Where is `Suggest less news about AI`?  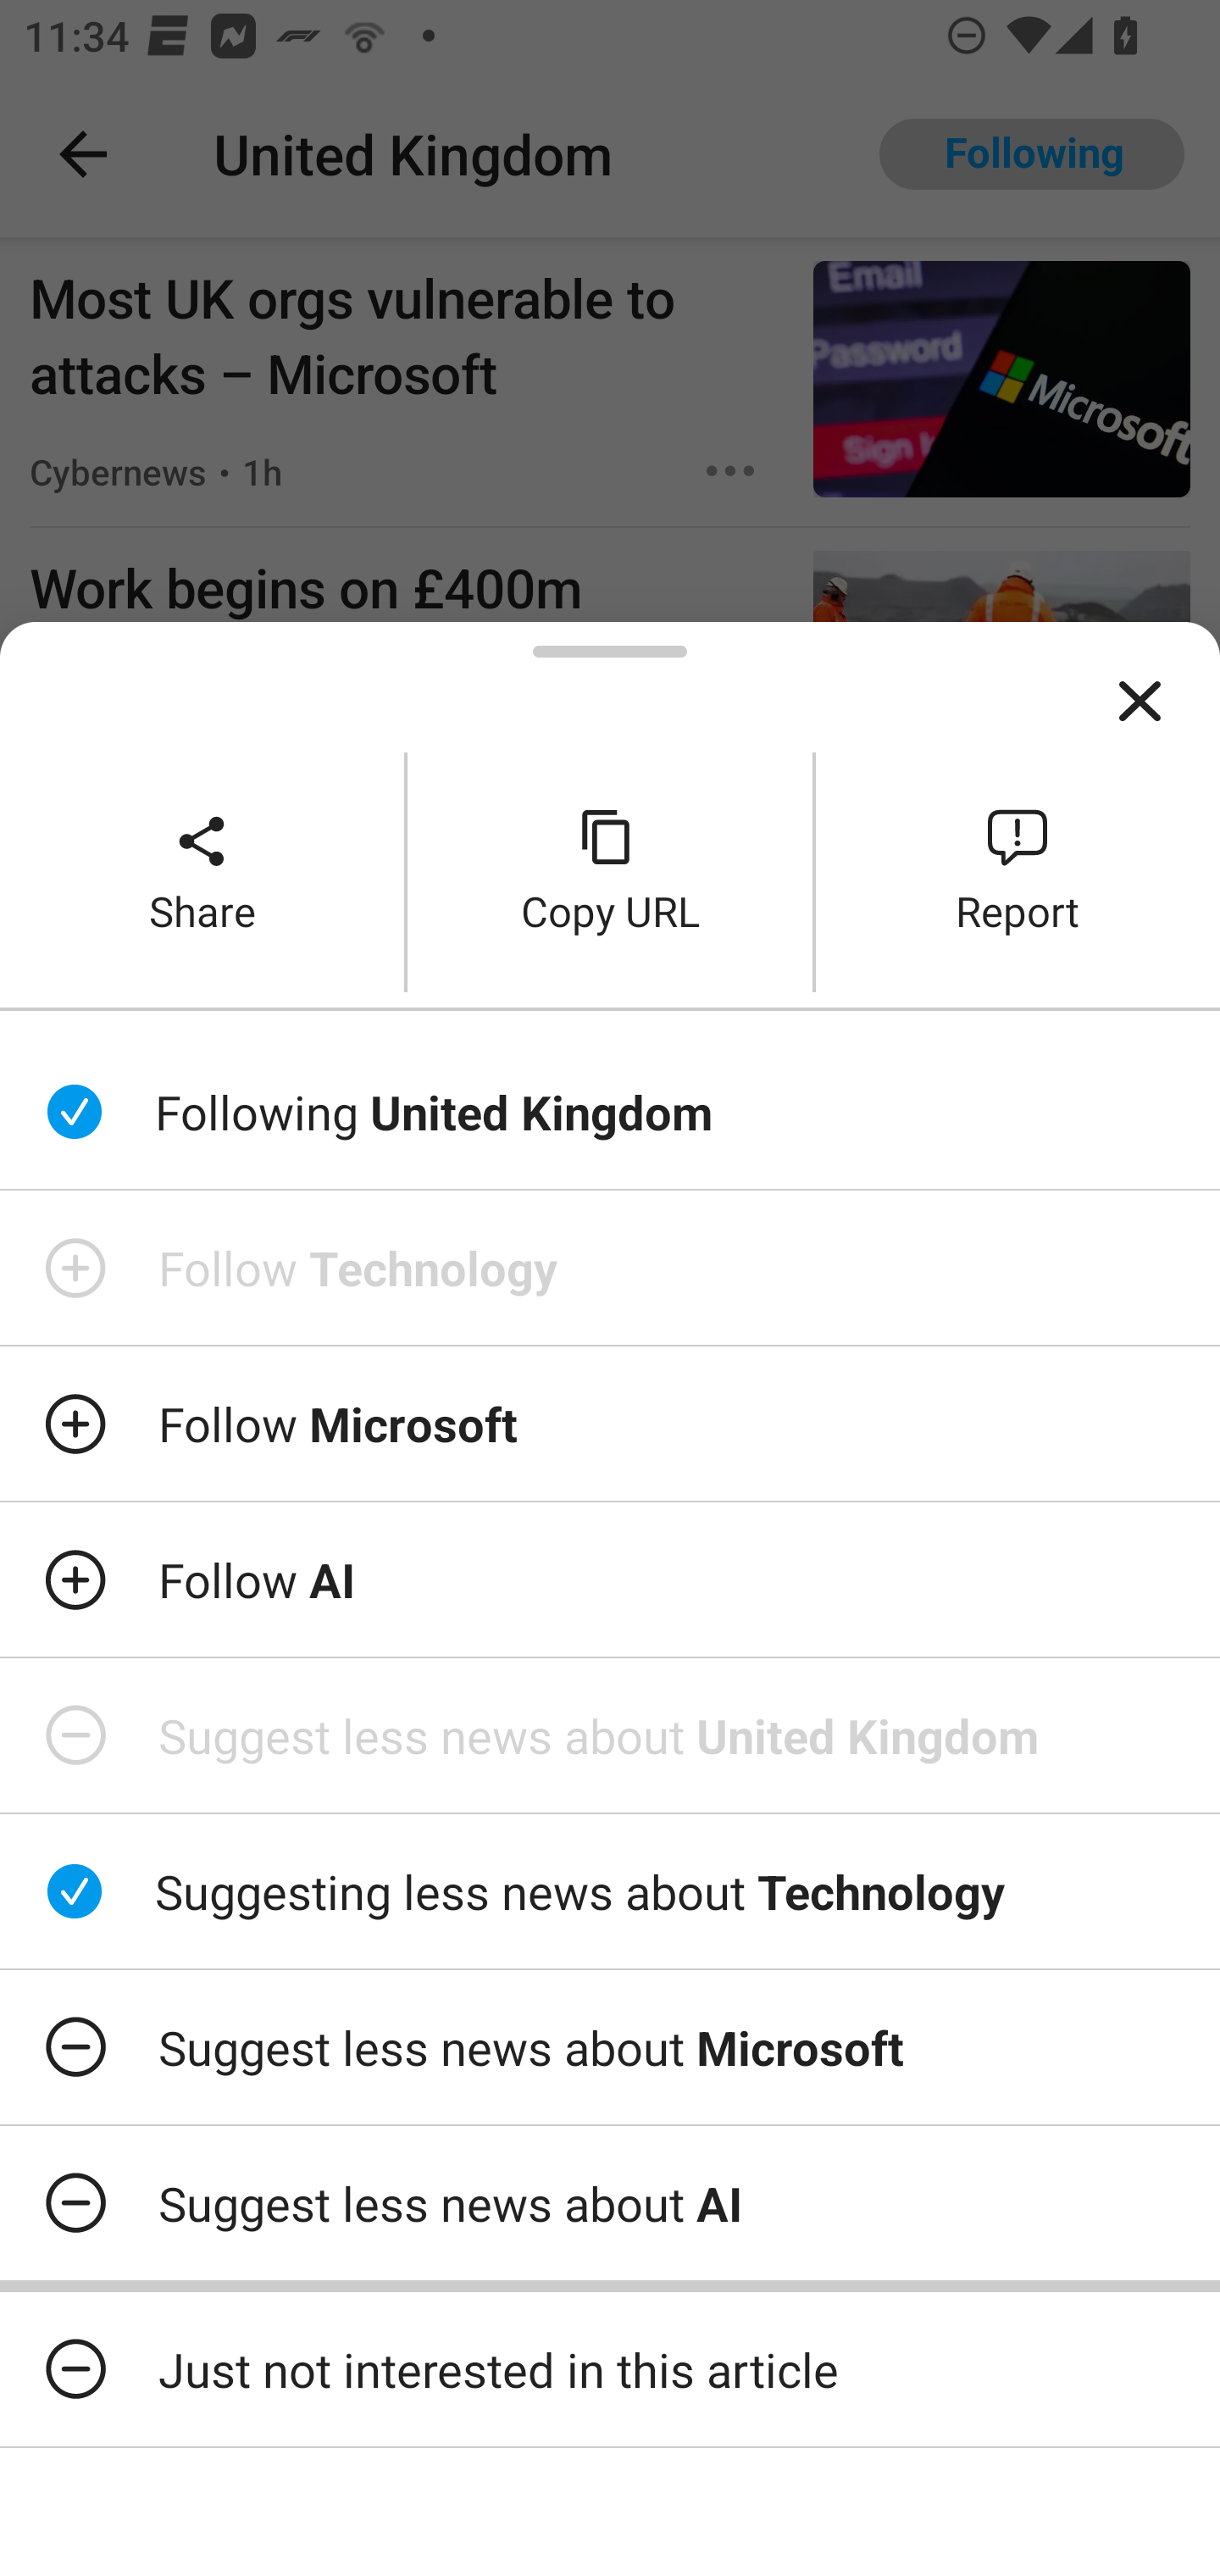 Suggest less news about AI is located at coordinates (610, 2202).